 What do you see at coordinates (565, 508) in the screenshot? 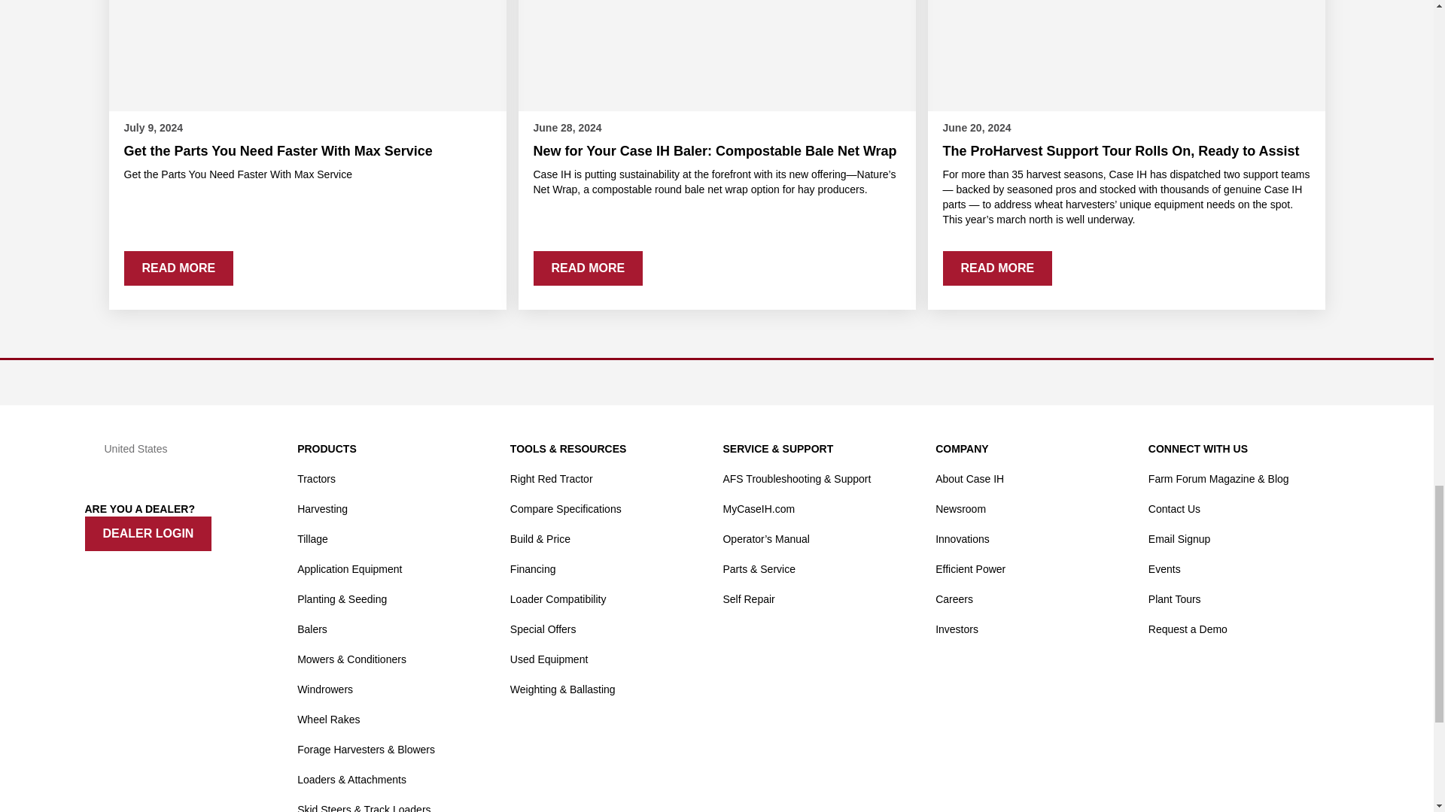
I see `Compare Specifications` at bounding box center [565, 508].